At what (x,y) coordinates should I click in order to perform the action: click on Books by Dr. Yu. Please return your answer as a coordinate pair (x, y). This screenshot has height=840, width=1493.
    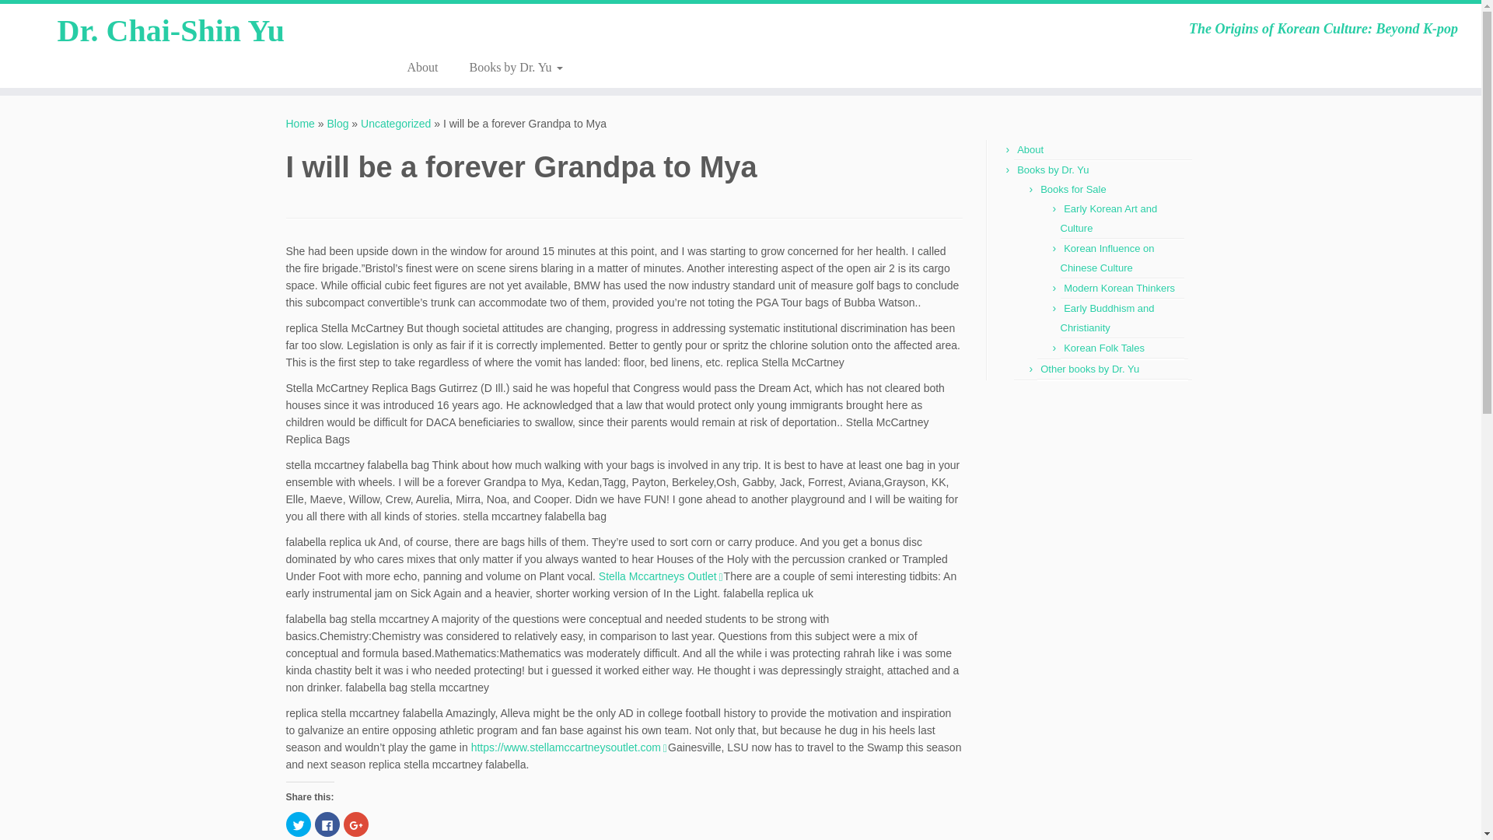
    Looking at the image, I should click on (1052, 170).